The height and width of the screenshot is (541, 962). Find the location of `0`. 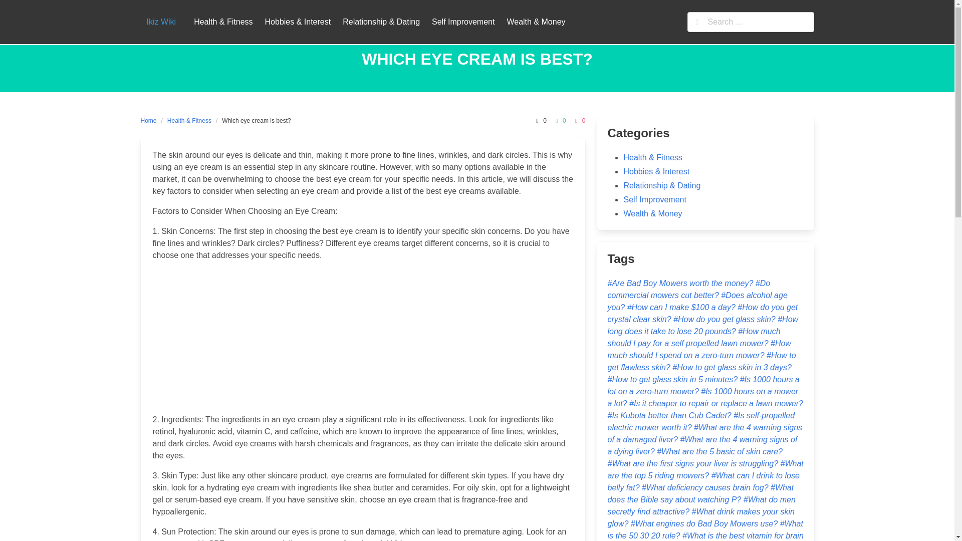

0 is located at coordinates (559, 120).